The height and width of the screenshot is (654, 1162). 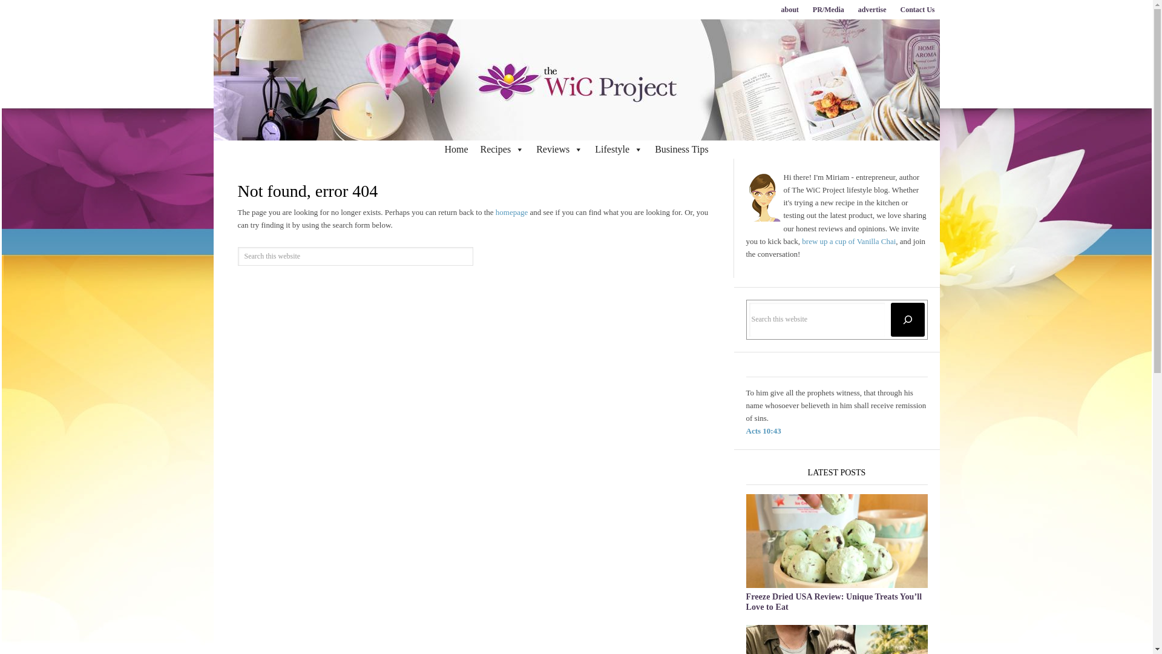 What do you see at coordinates (871, 10) in the screenshot?
I see `advertise` at bounding box center [871, 10].